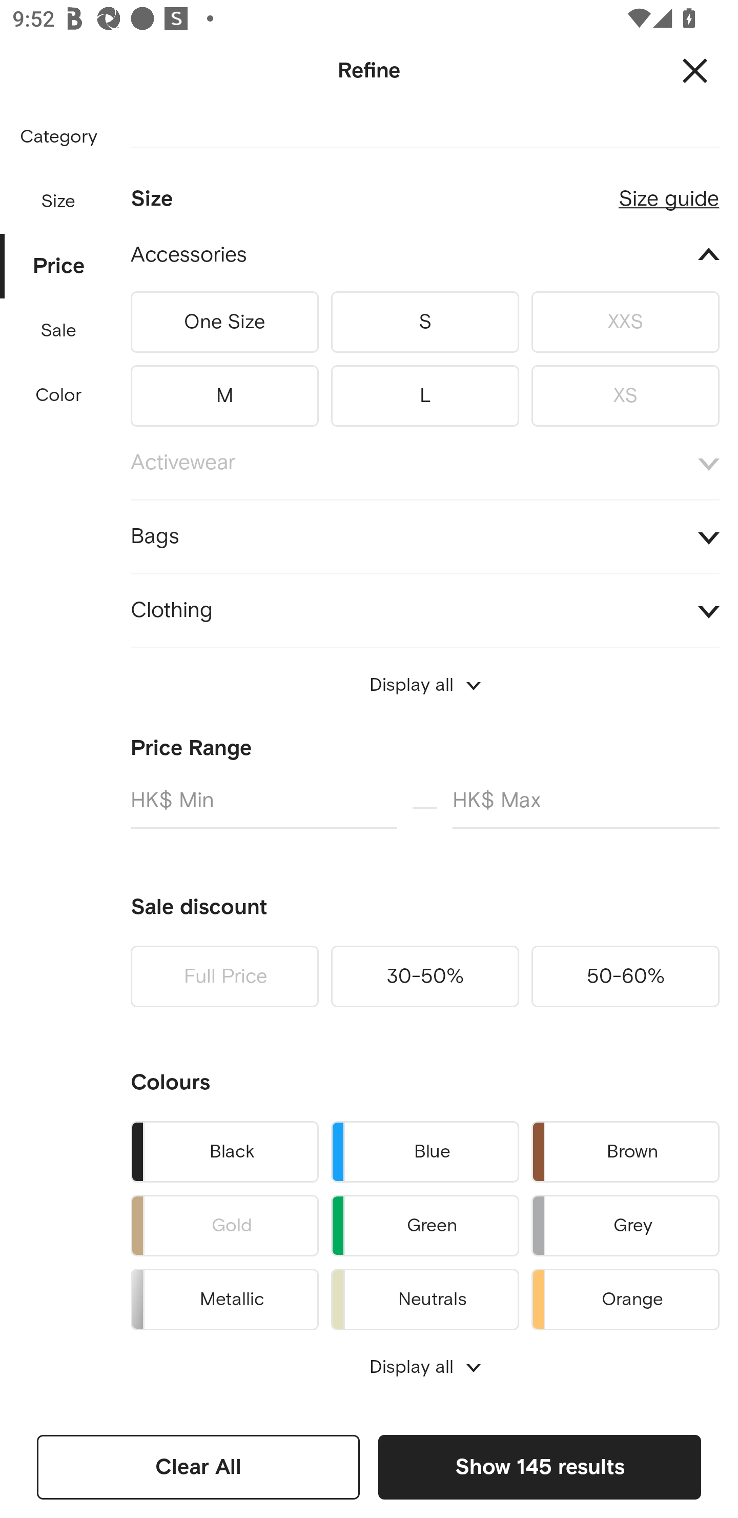  I want to click on Metallic, so click(224, 1296).